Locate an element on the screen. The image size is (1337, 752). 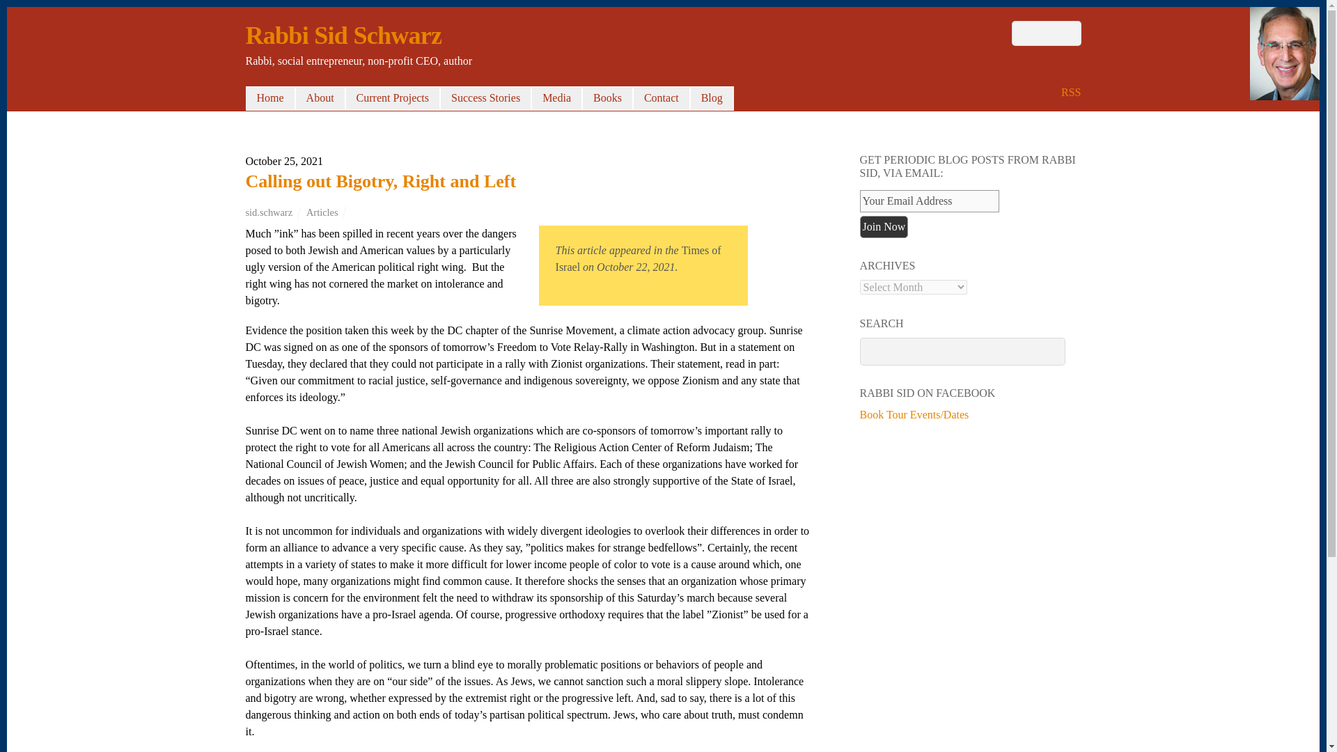
About is located at coordinates (320, 97).